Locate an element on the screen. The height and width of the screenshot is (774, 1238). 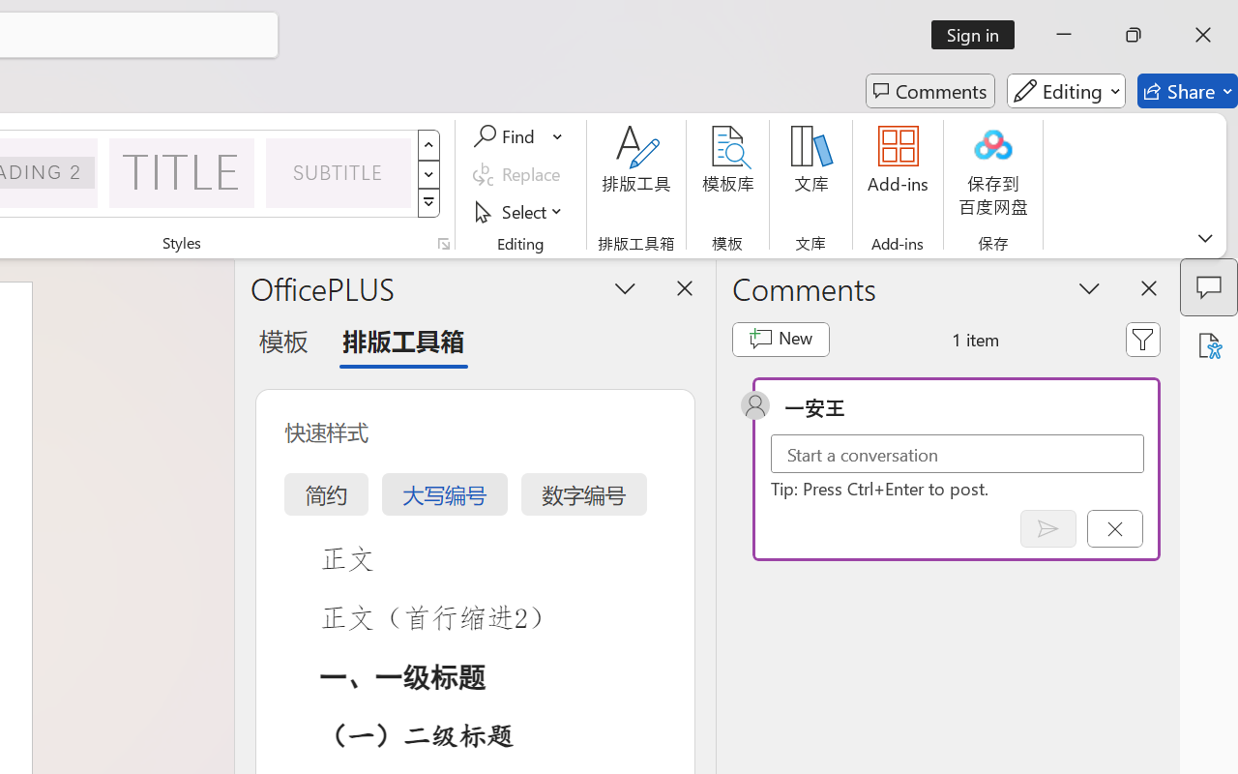
Editing is located at coordinates (1066, 91).